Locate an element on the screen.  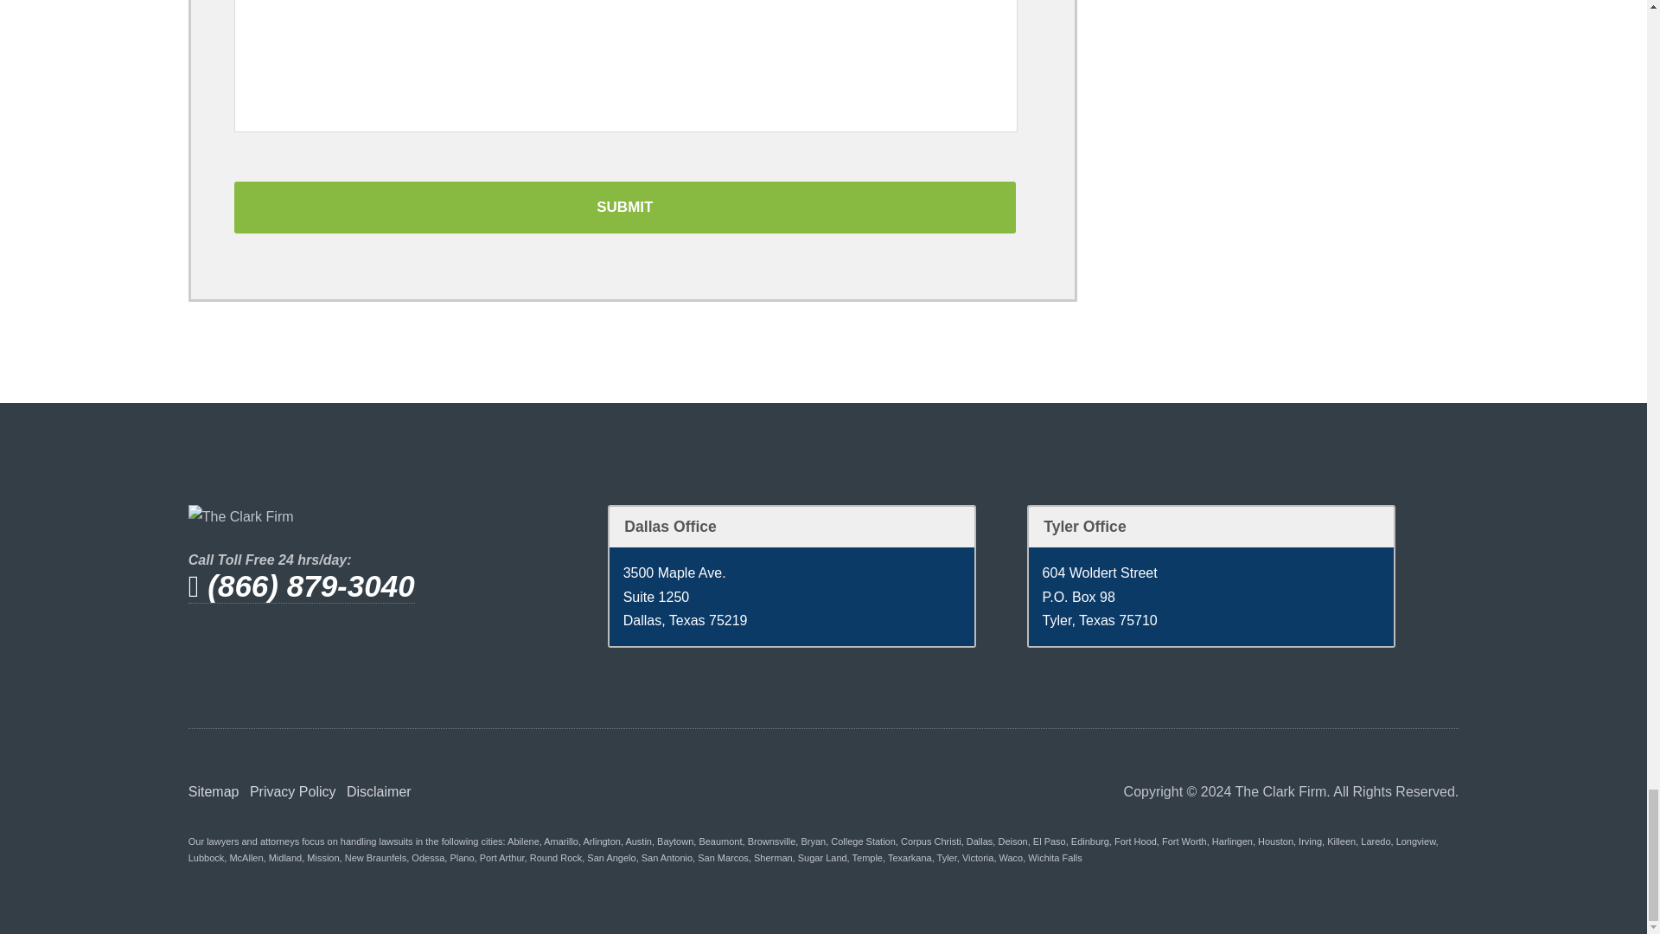
Submit is located at coordinates (624, 208).